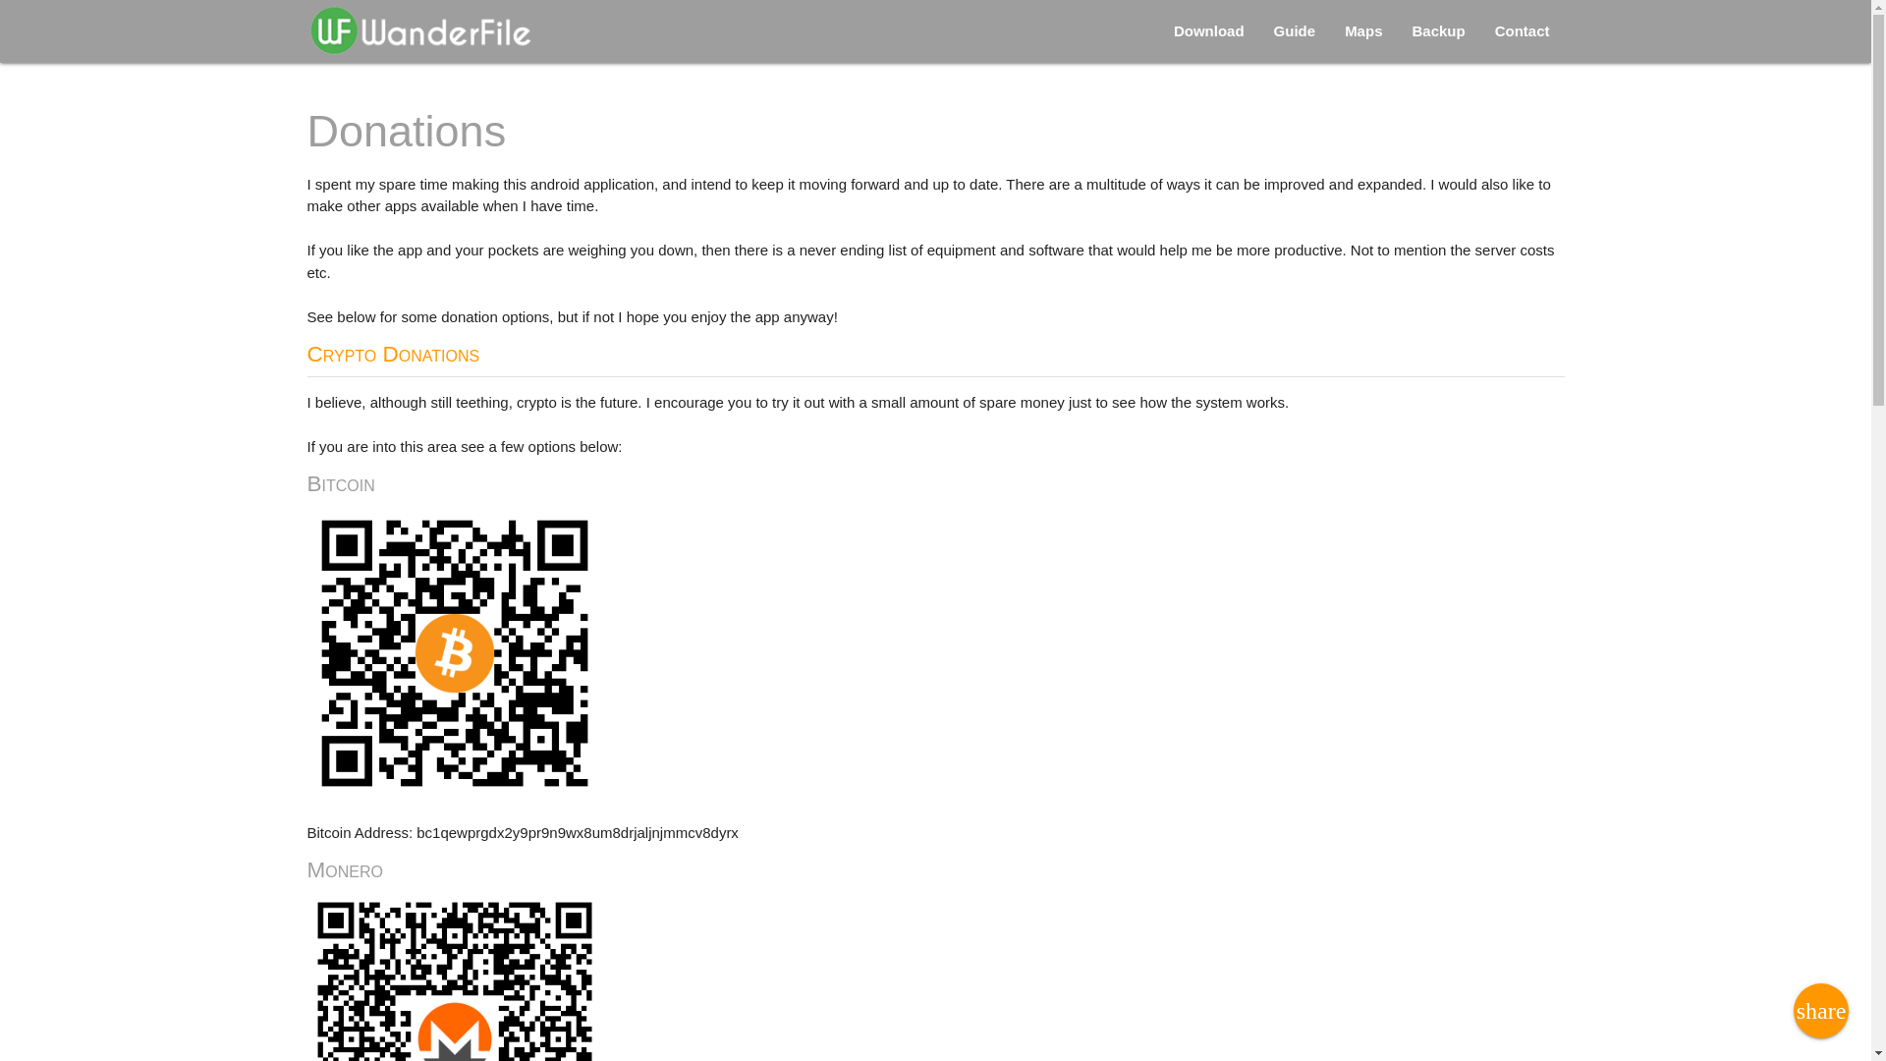  What do you see at coordinates (1438, 31) in the screenshot?
I see `Backup` at bounding box center [1438, 31].